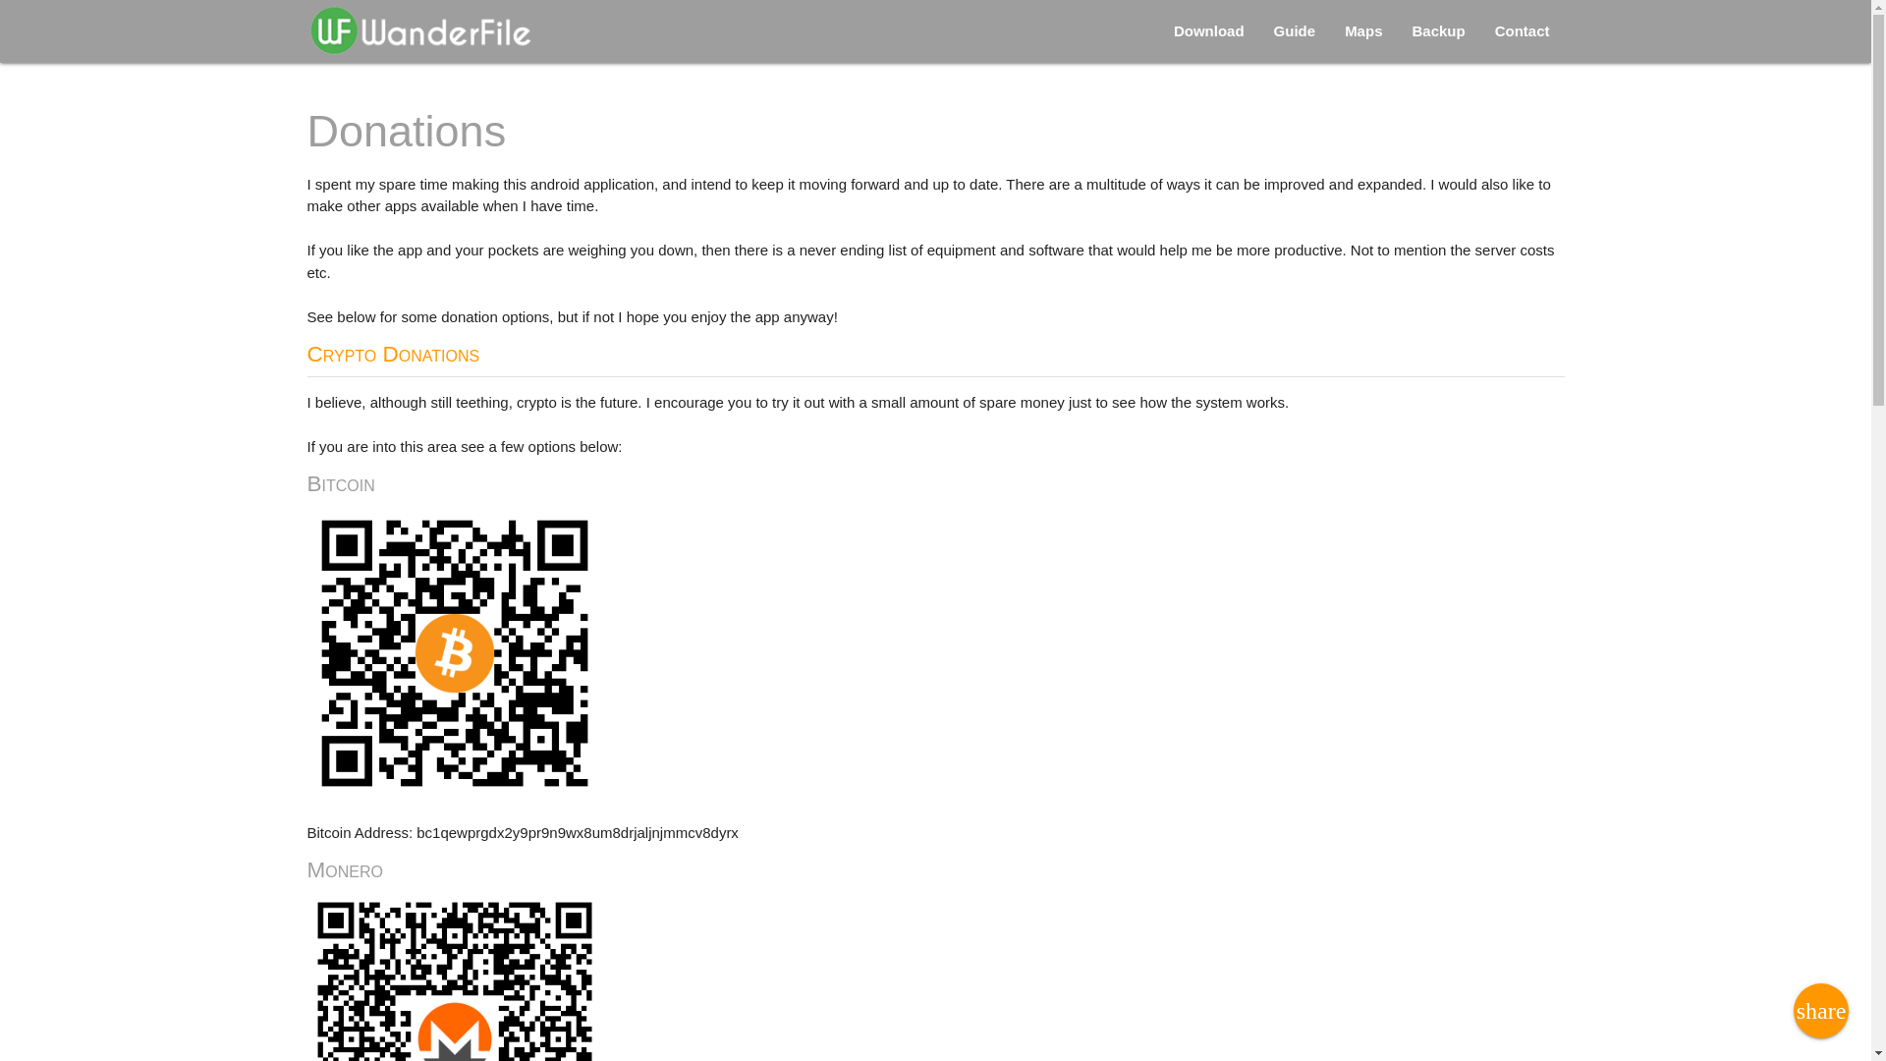  What do you see at coordinates (1438, 31) in the screenshot?
I see `Backup` at bounding box center [1438, 31].